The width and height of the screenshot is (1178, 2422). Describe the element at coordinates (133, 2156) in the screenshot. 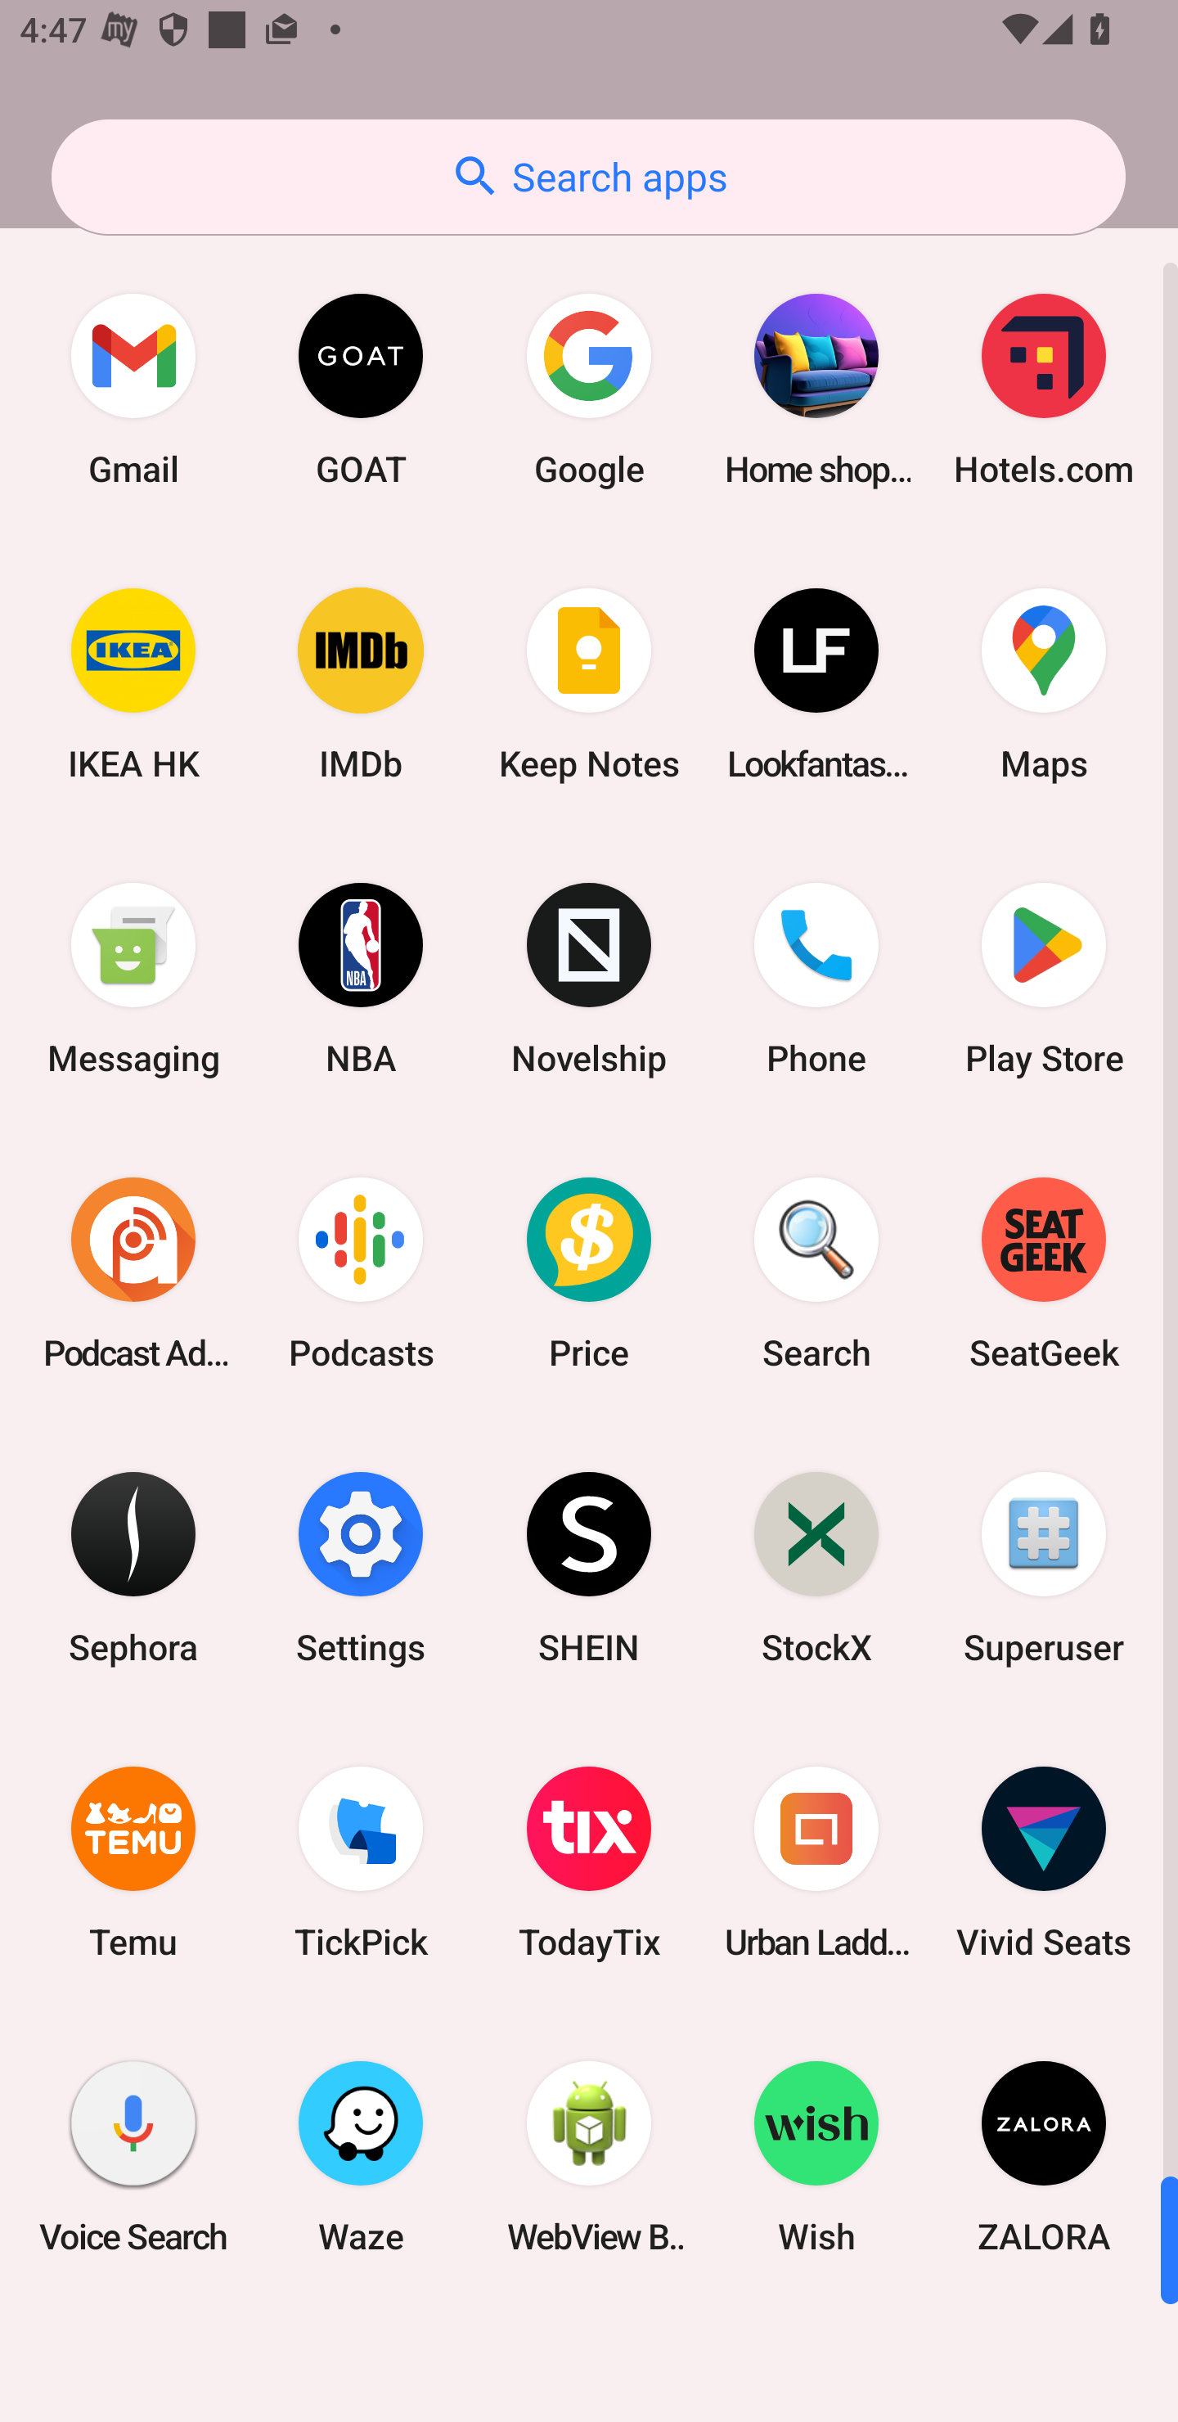

I see `Voice Search` at that location.